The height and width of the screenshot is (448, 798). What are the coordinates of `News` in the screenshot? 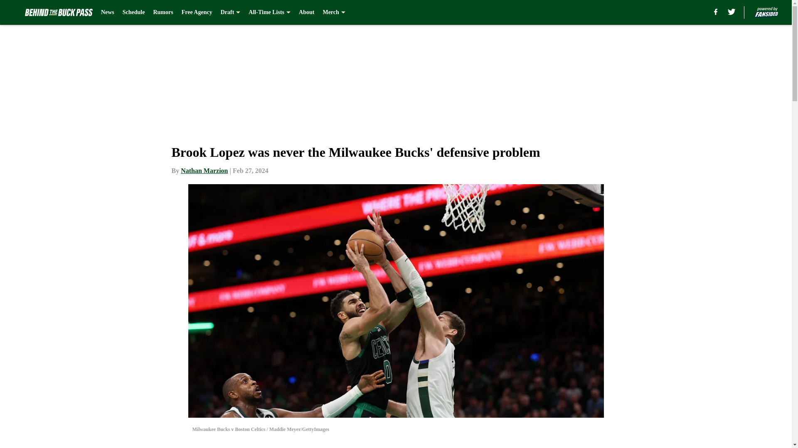 It's located at (107, 12).